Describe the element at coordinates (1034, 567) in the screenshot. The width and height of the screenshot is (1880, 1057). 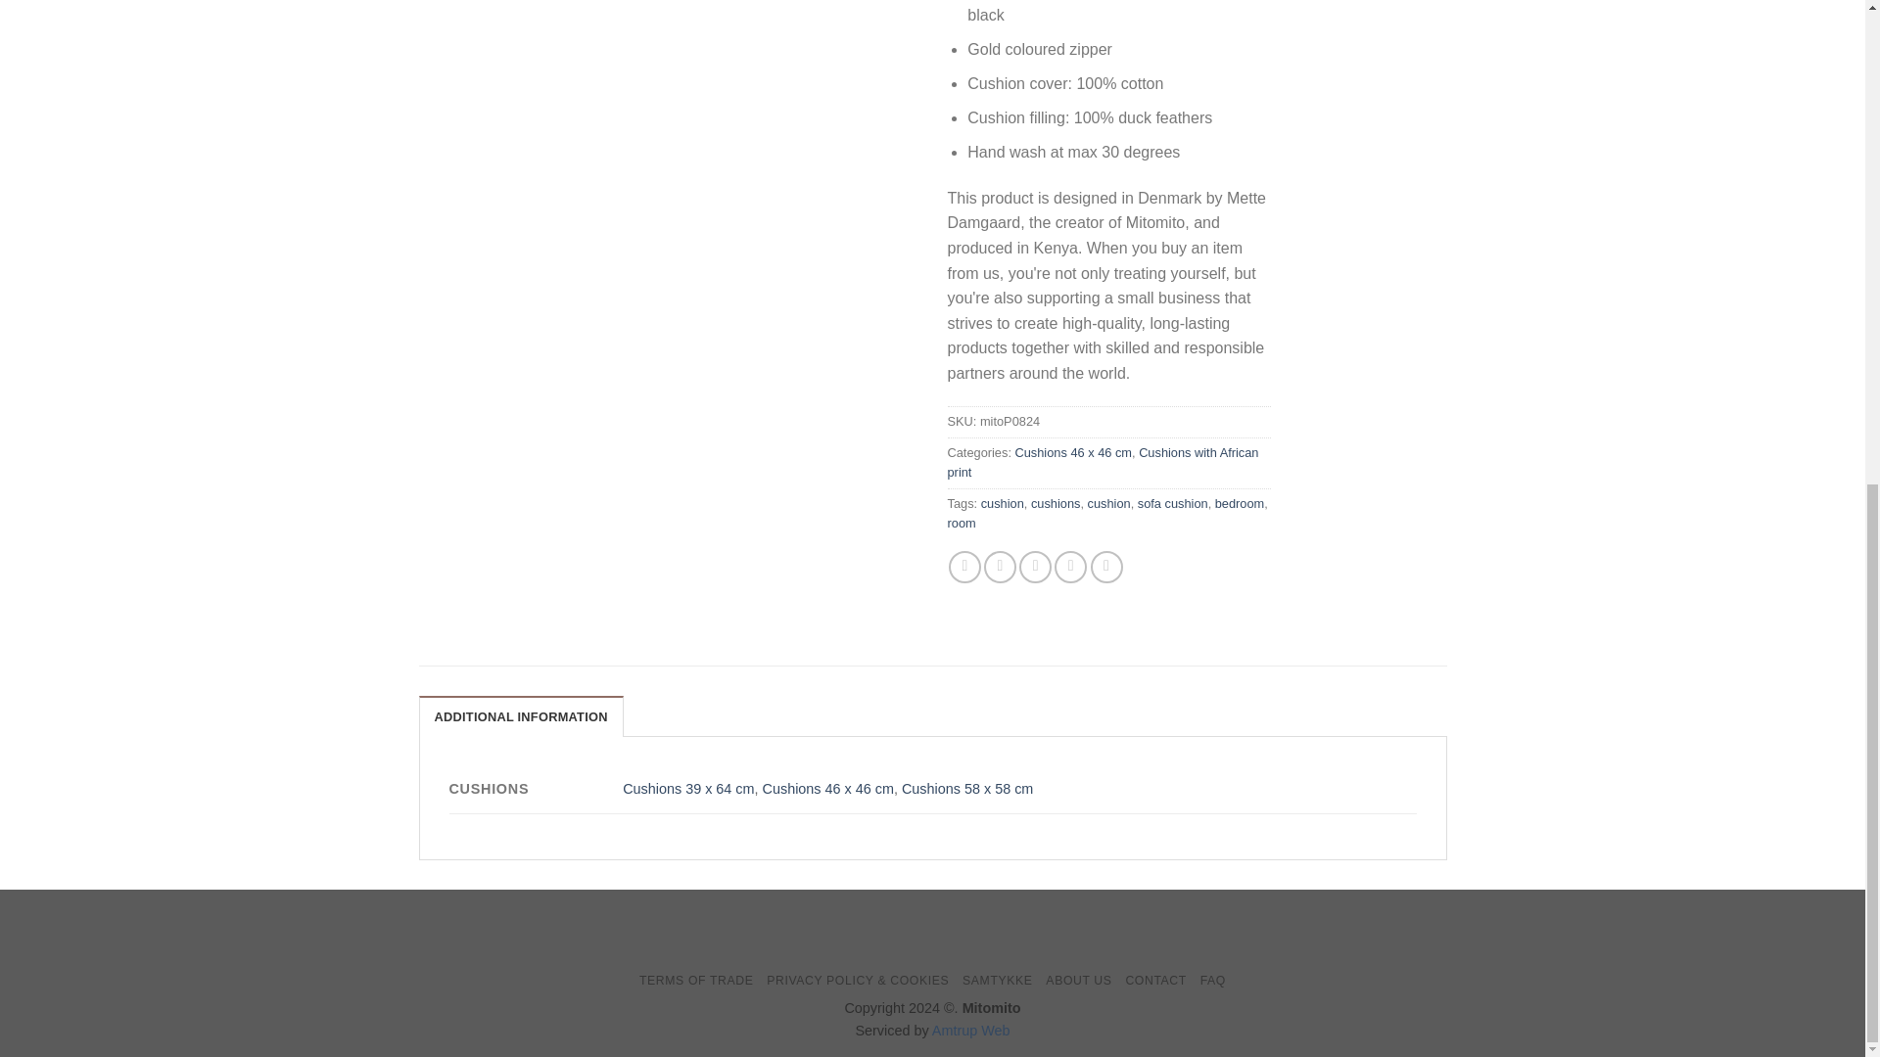
I see `E-mail en ven` at that location.